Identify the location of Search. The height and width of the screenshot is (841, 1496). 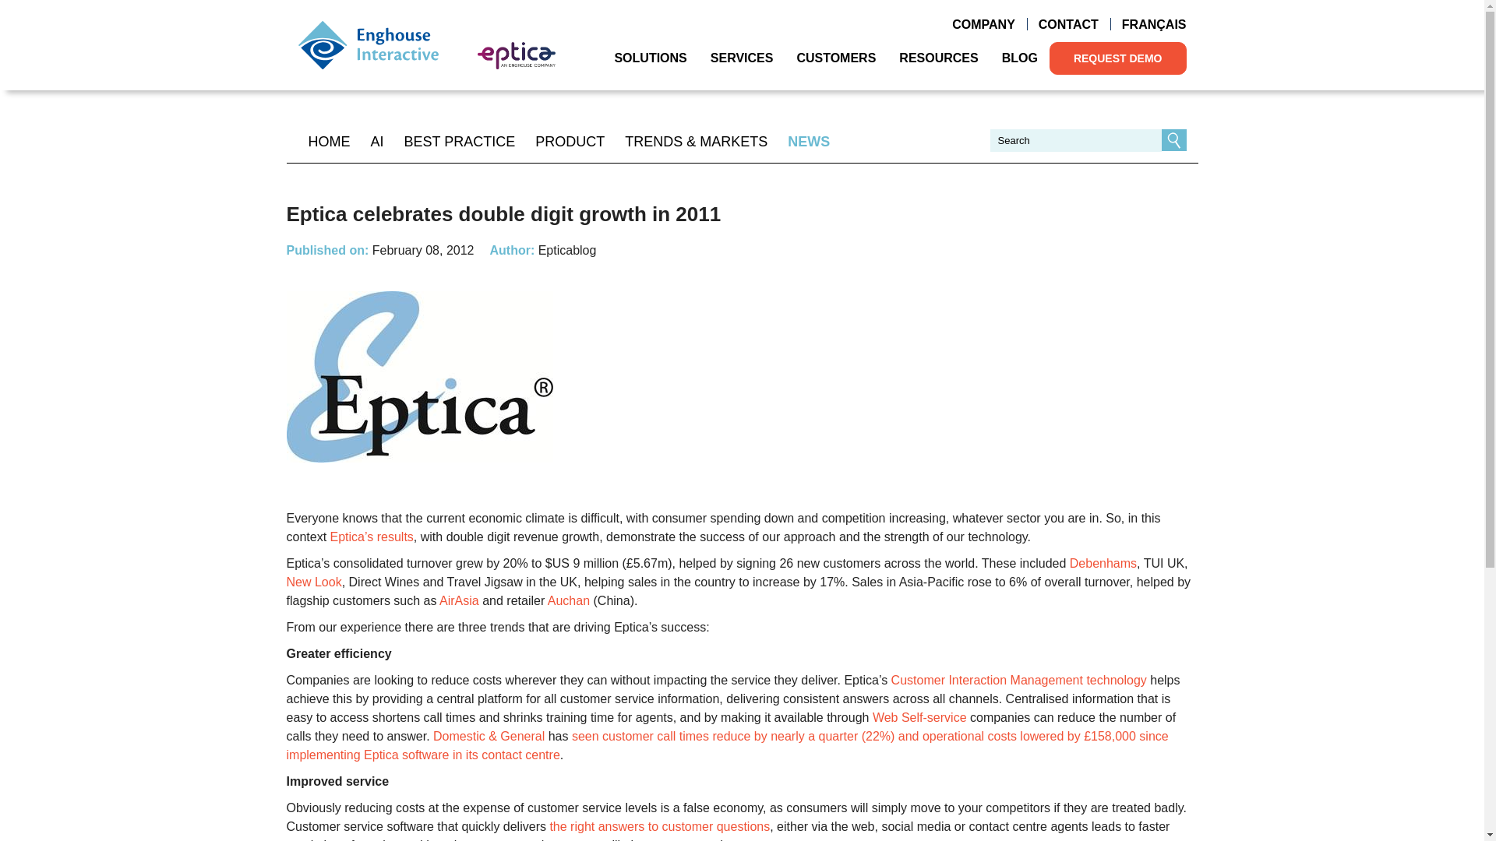
(1173, 140).